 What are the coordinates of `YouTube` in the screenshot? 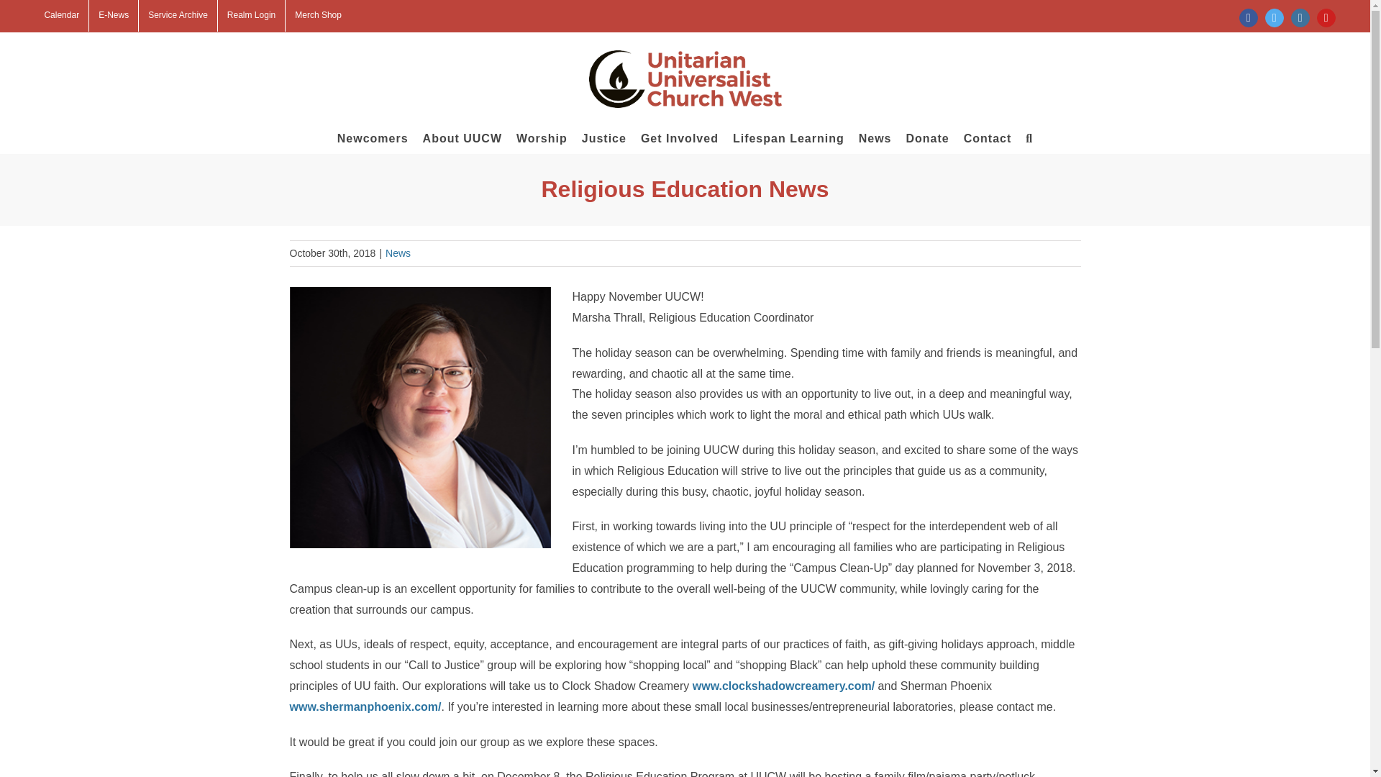 It's located at (1326, 17).